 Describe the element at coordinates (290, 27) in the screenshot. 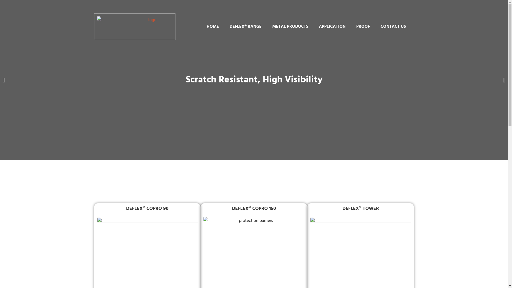

I see `METAL PRODUCTS` at that location.